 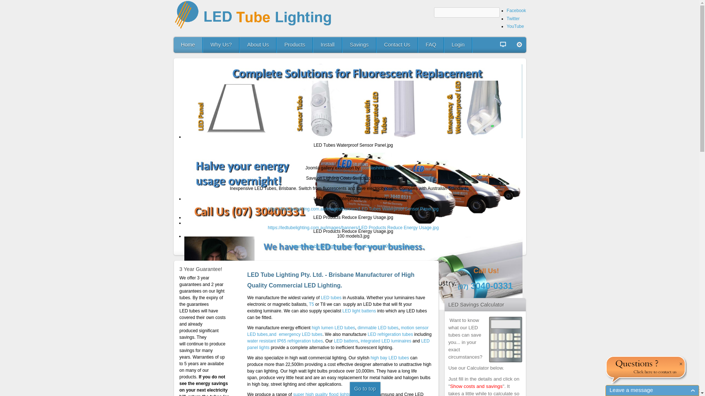 I want to click on FAQ, so click(x=431, y=45).